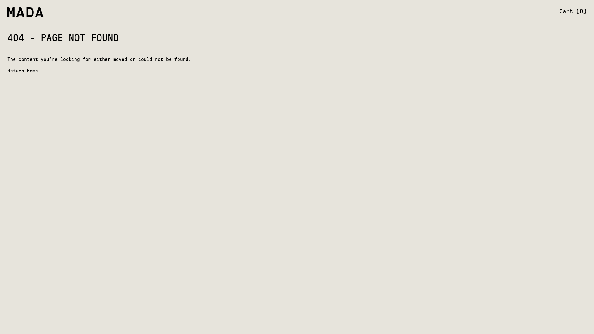  I want to click on Cart 0, so click(573, 11).